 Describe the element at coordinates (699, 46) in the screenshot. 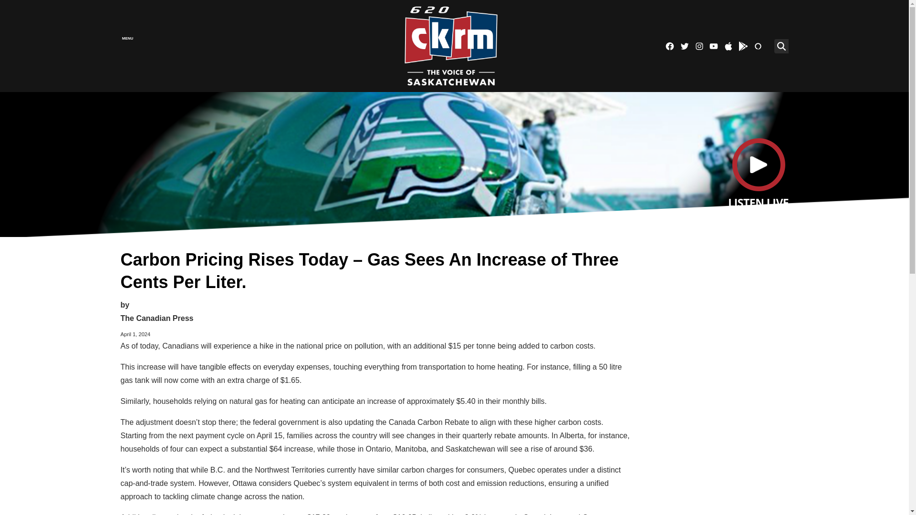

I see `Instagram` at that location.